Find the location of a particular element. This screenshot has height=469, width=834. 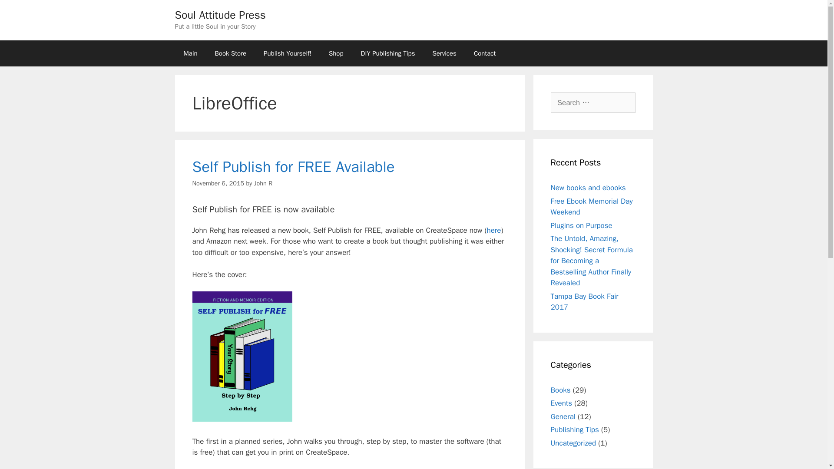

Book Store is located at coordinates (230, 53).